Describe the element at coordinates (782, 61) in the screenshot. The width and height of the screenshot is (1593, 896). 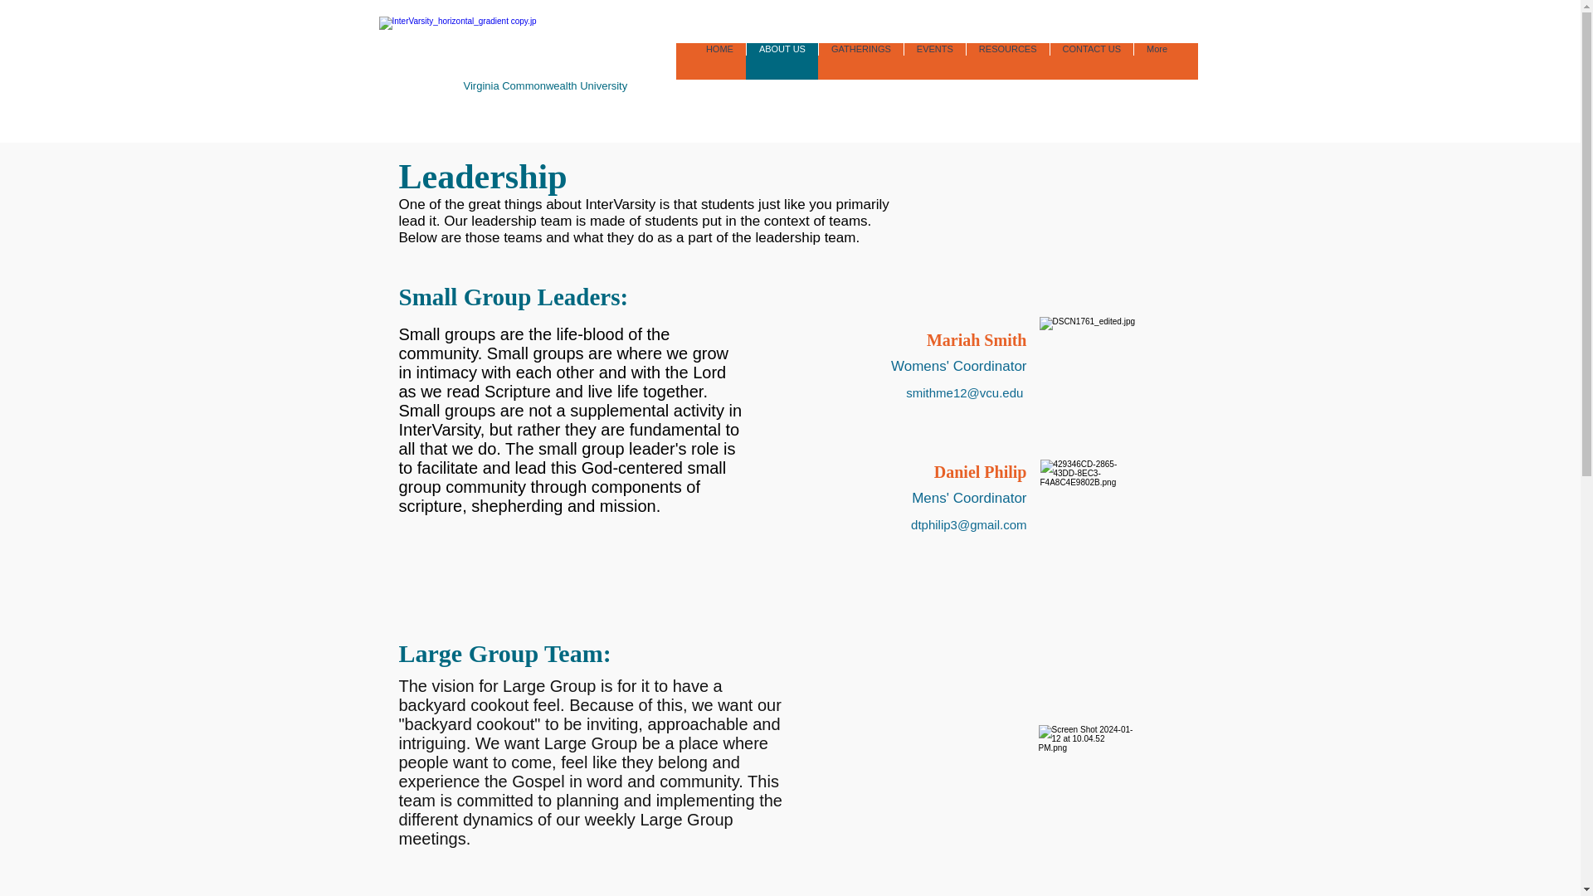
I see `ABOUT US` at that location.